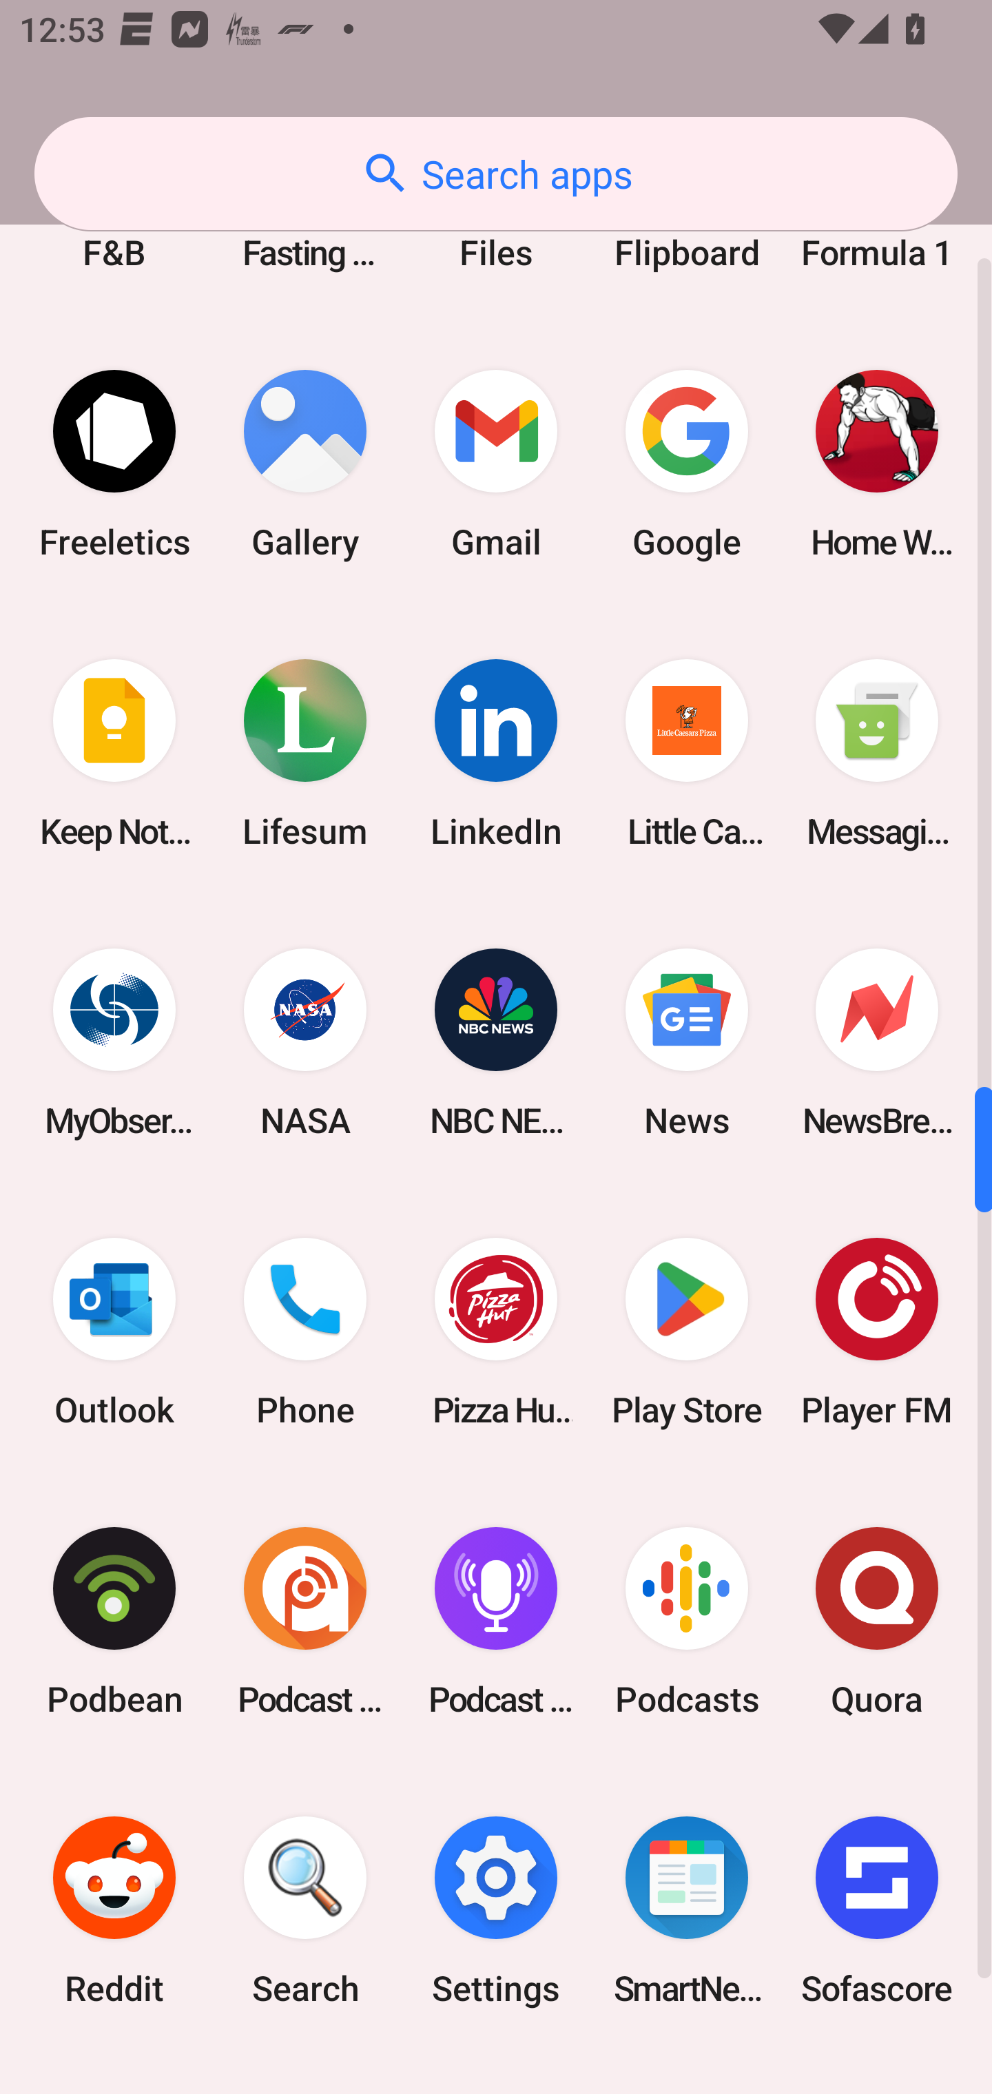 The height and width of the screenshot is (2094, 992). I want to click on Home Workout, so click(877, 464).